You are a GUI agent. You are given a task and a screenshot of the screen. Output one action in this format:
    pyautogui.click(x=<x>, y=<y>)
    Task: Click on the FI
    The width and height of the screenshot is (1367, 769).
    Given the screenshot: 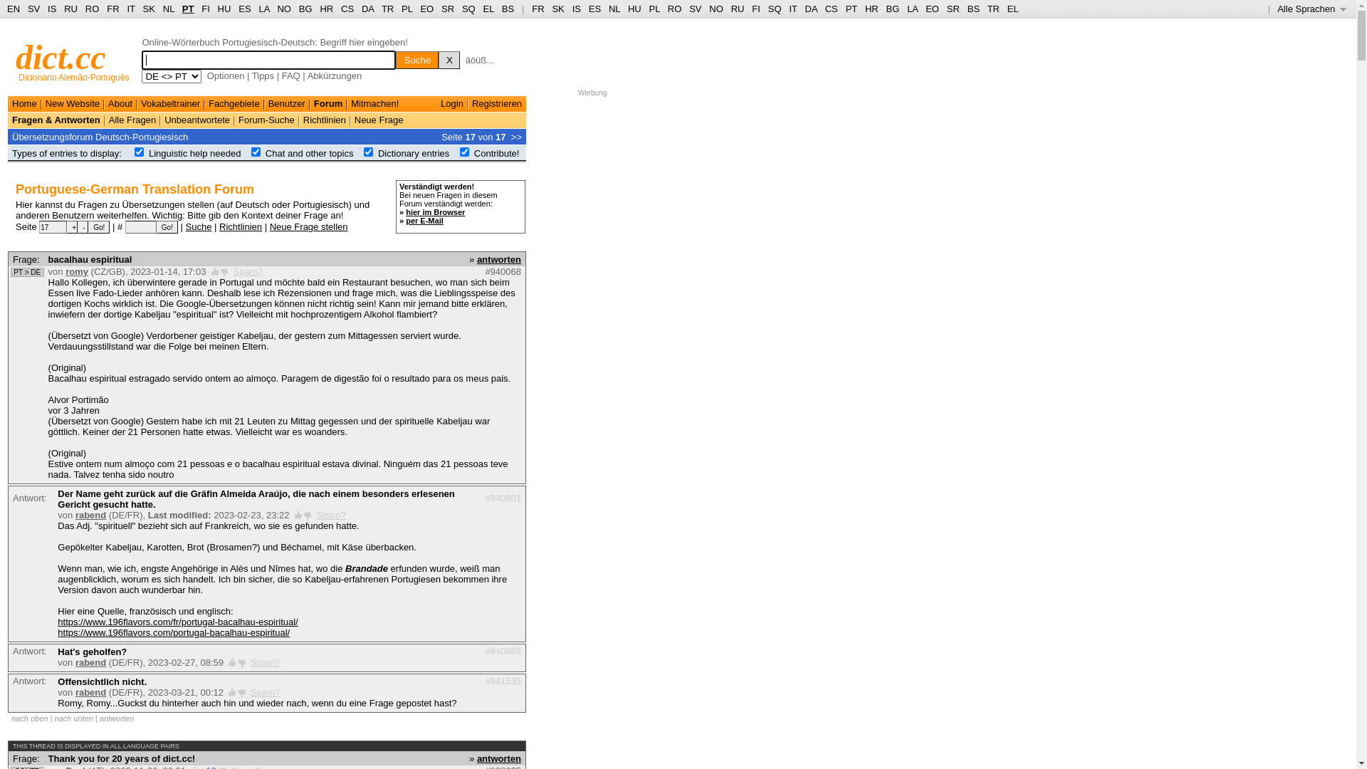 What is the action you would take?
    pyautogui.click(x=206, y=9)
    